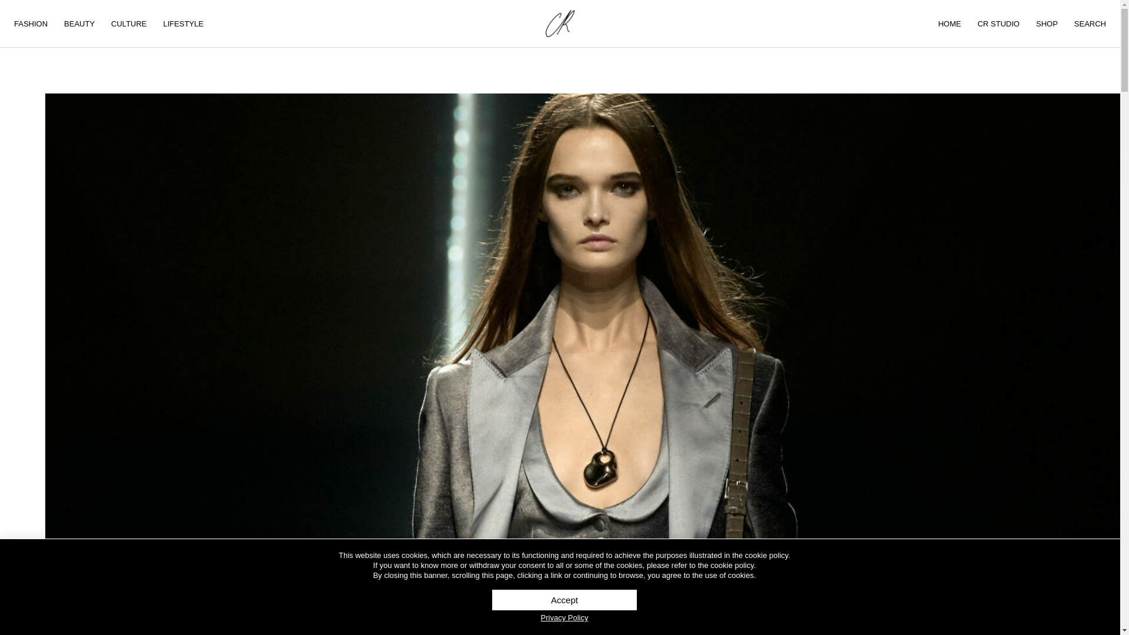  I want to click on SHOP, so click(1047, 24).